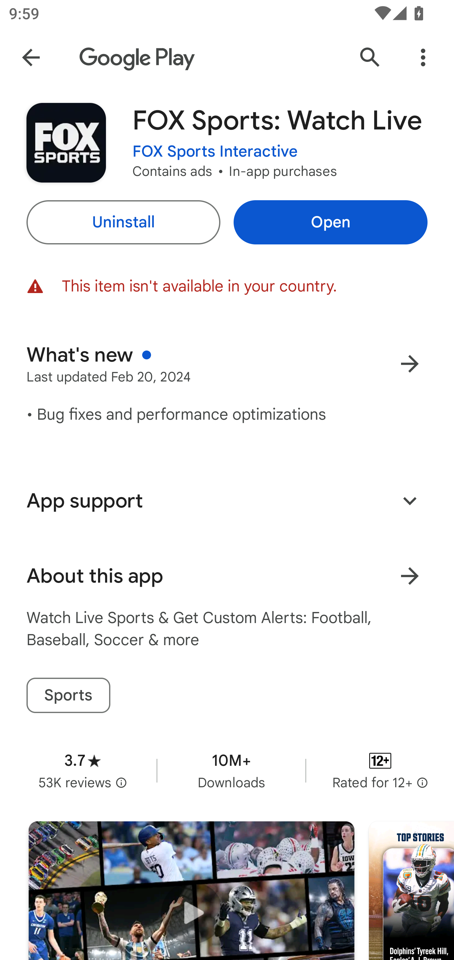 The height and width of the screenshot is (960, 454). I want to click on Play trailer for "FOX Sports: Watch Live", so click(191, 891).